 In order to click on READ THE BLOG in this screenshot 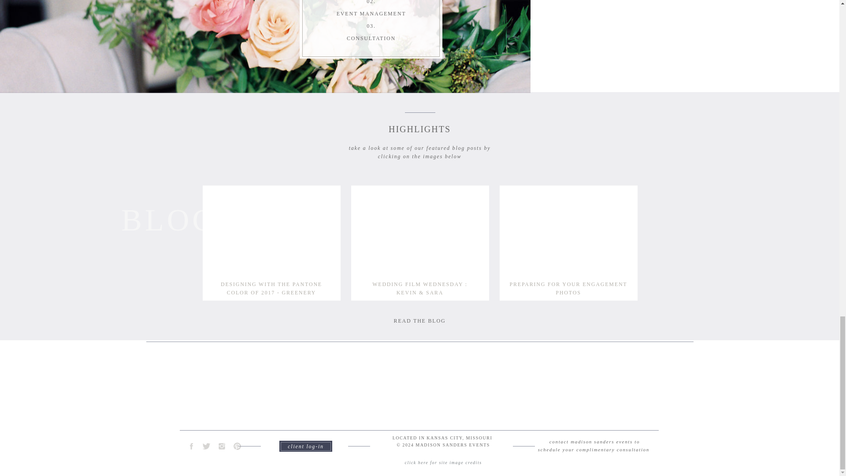, I will do `click(419, 321)`.